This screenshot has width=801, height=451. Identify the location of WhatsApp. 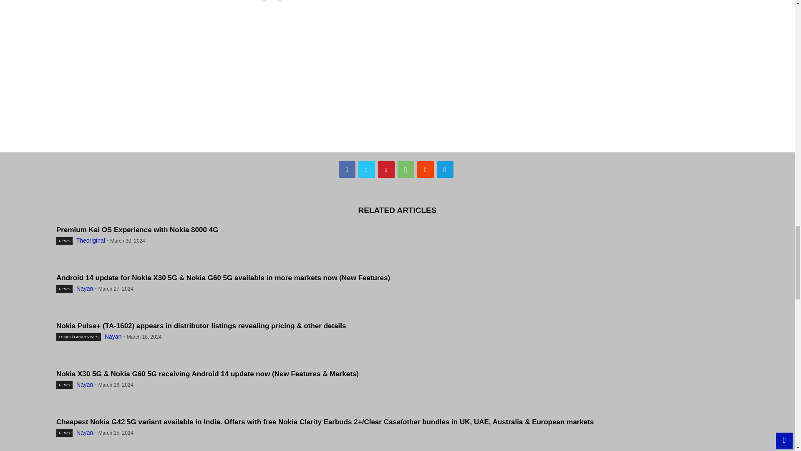
(406, 169).